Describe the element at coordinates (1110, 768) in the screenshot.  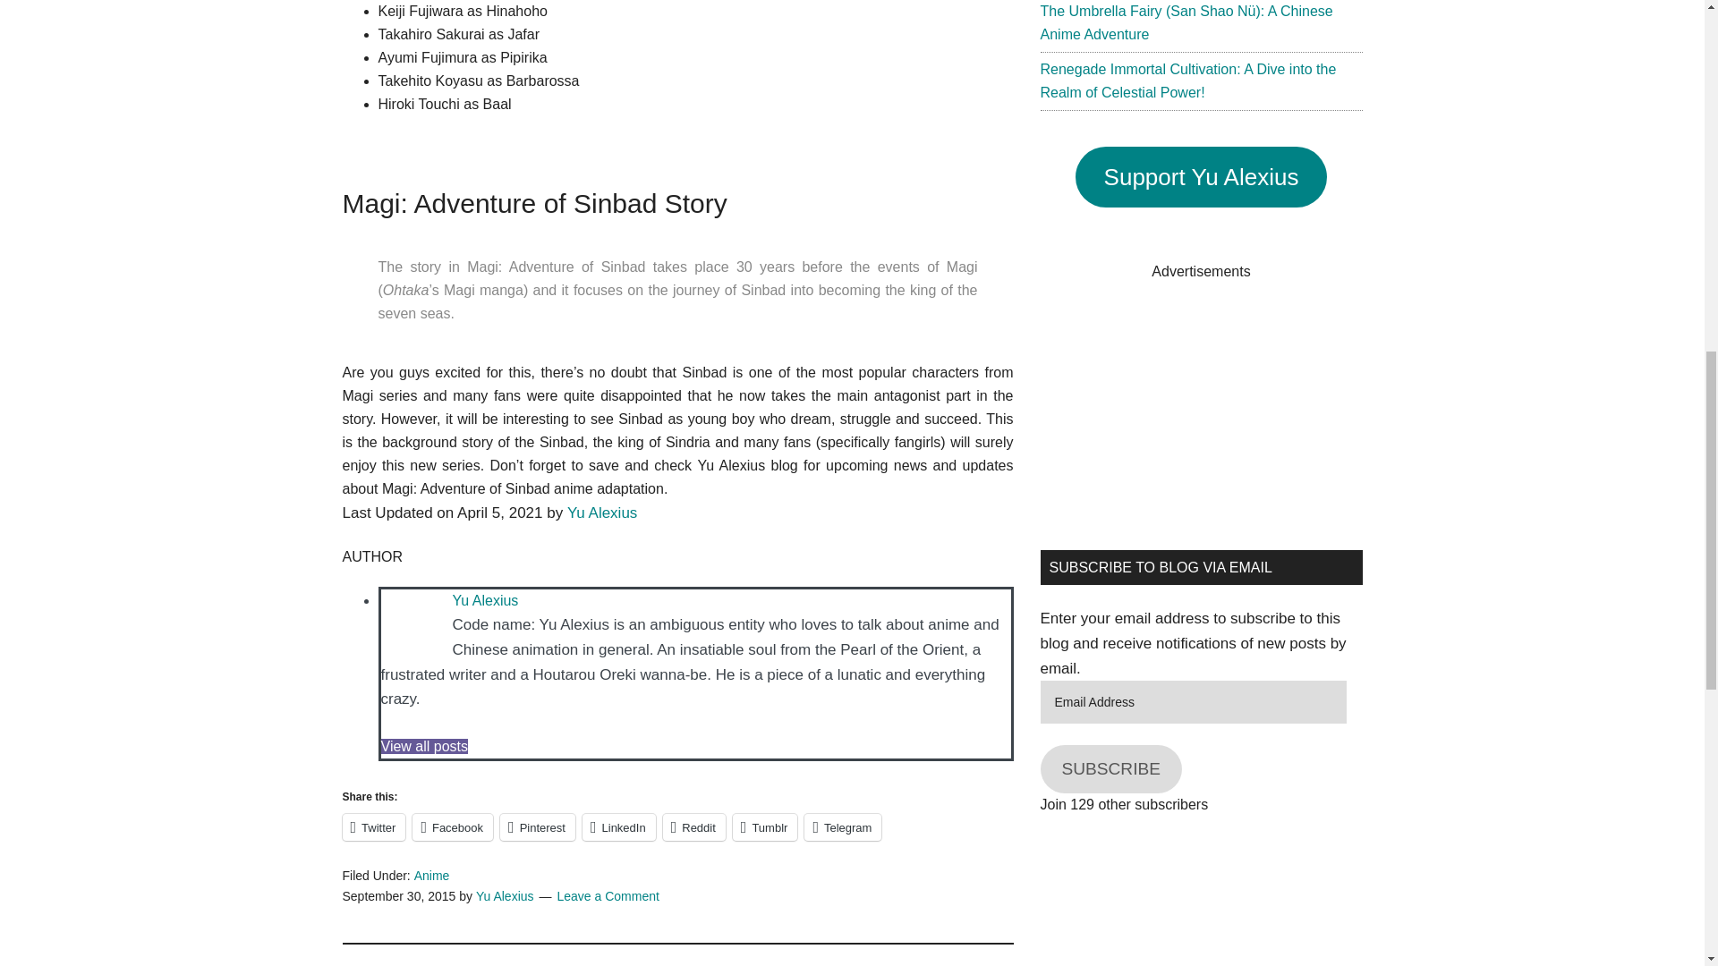
I see `SUBSCRIBE` at that location.